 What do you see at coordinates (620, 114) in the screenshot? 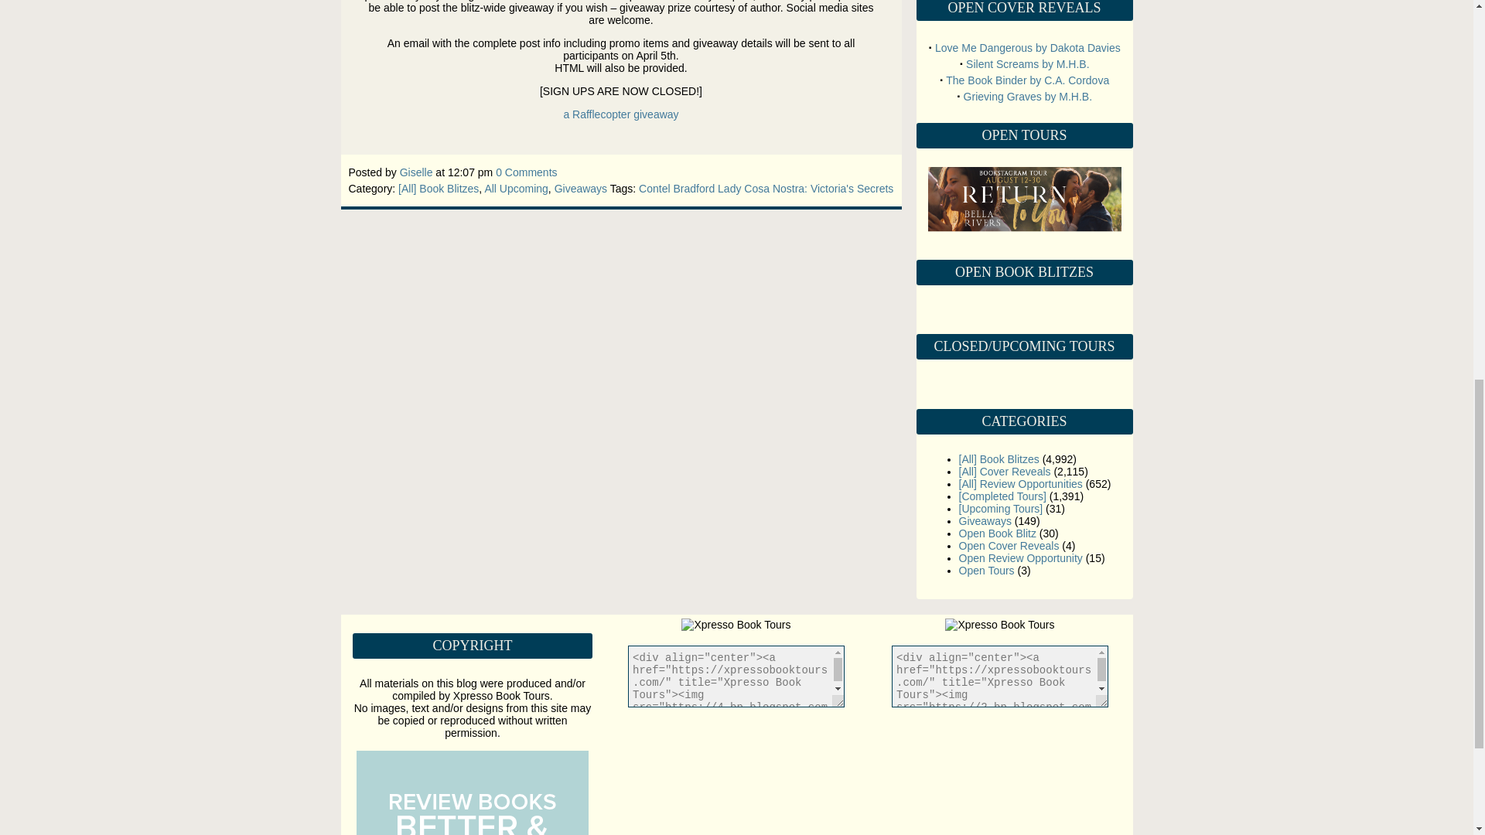
I see `a Rafflecopter giveaway` at bounding box center [620, 114].